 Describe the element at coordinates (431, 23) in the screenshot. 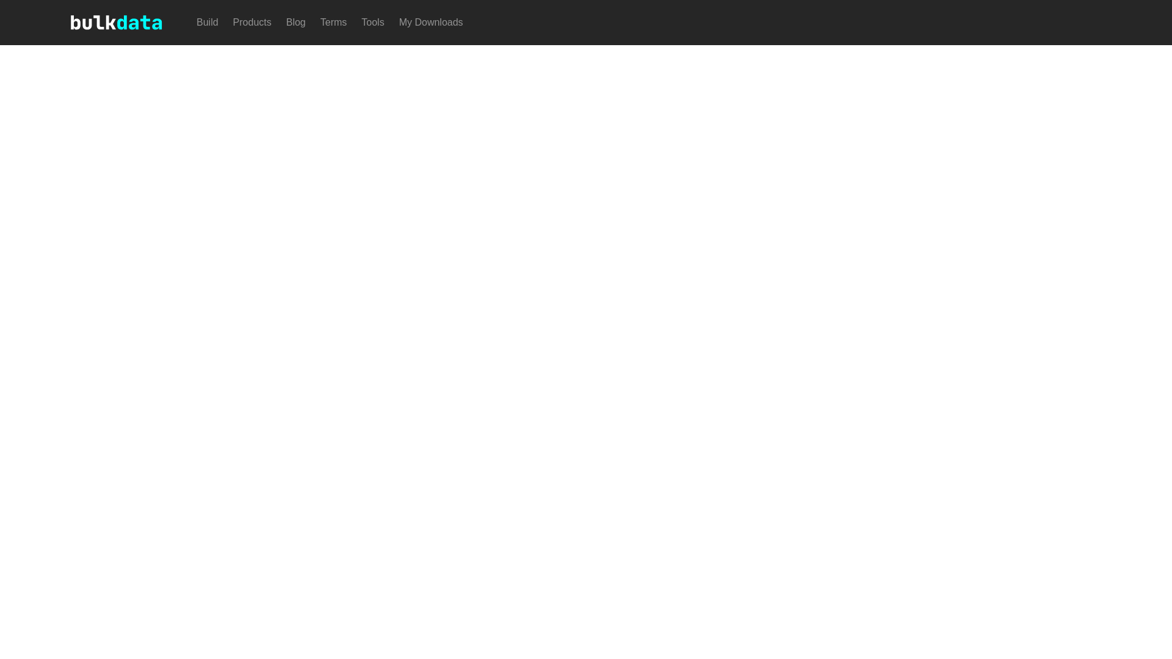

I see `My Downloads` at that location.